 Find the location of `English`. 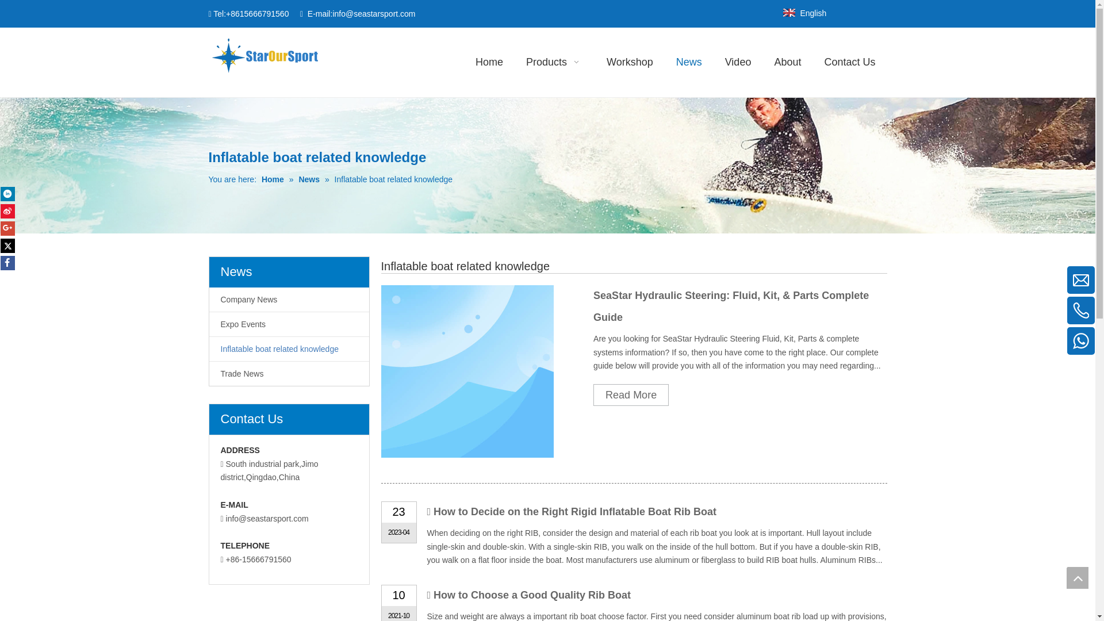

English is located at coordinates (804, 13).